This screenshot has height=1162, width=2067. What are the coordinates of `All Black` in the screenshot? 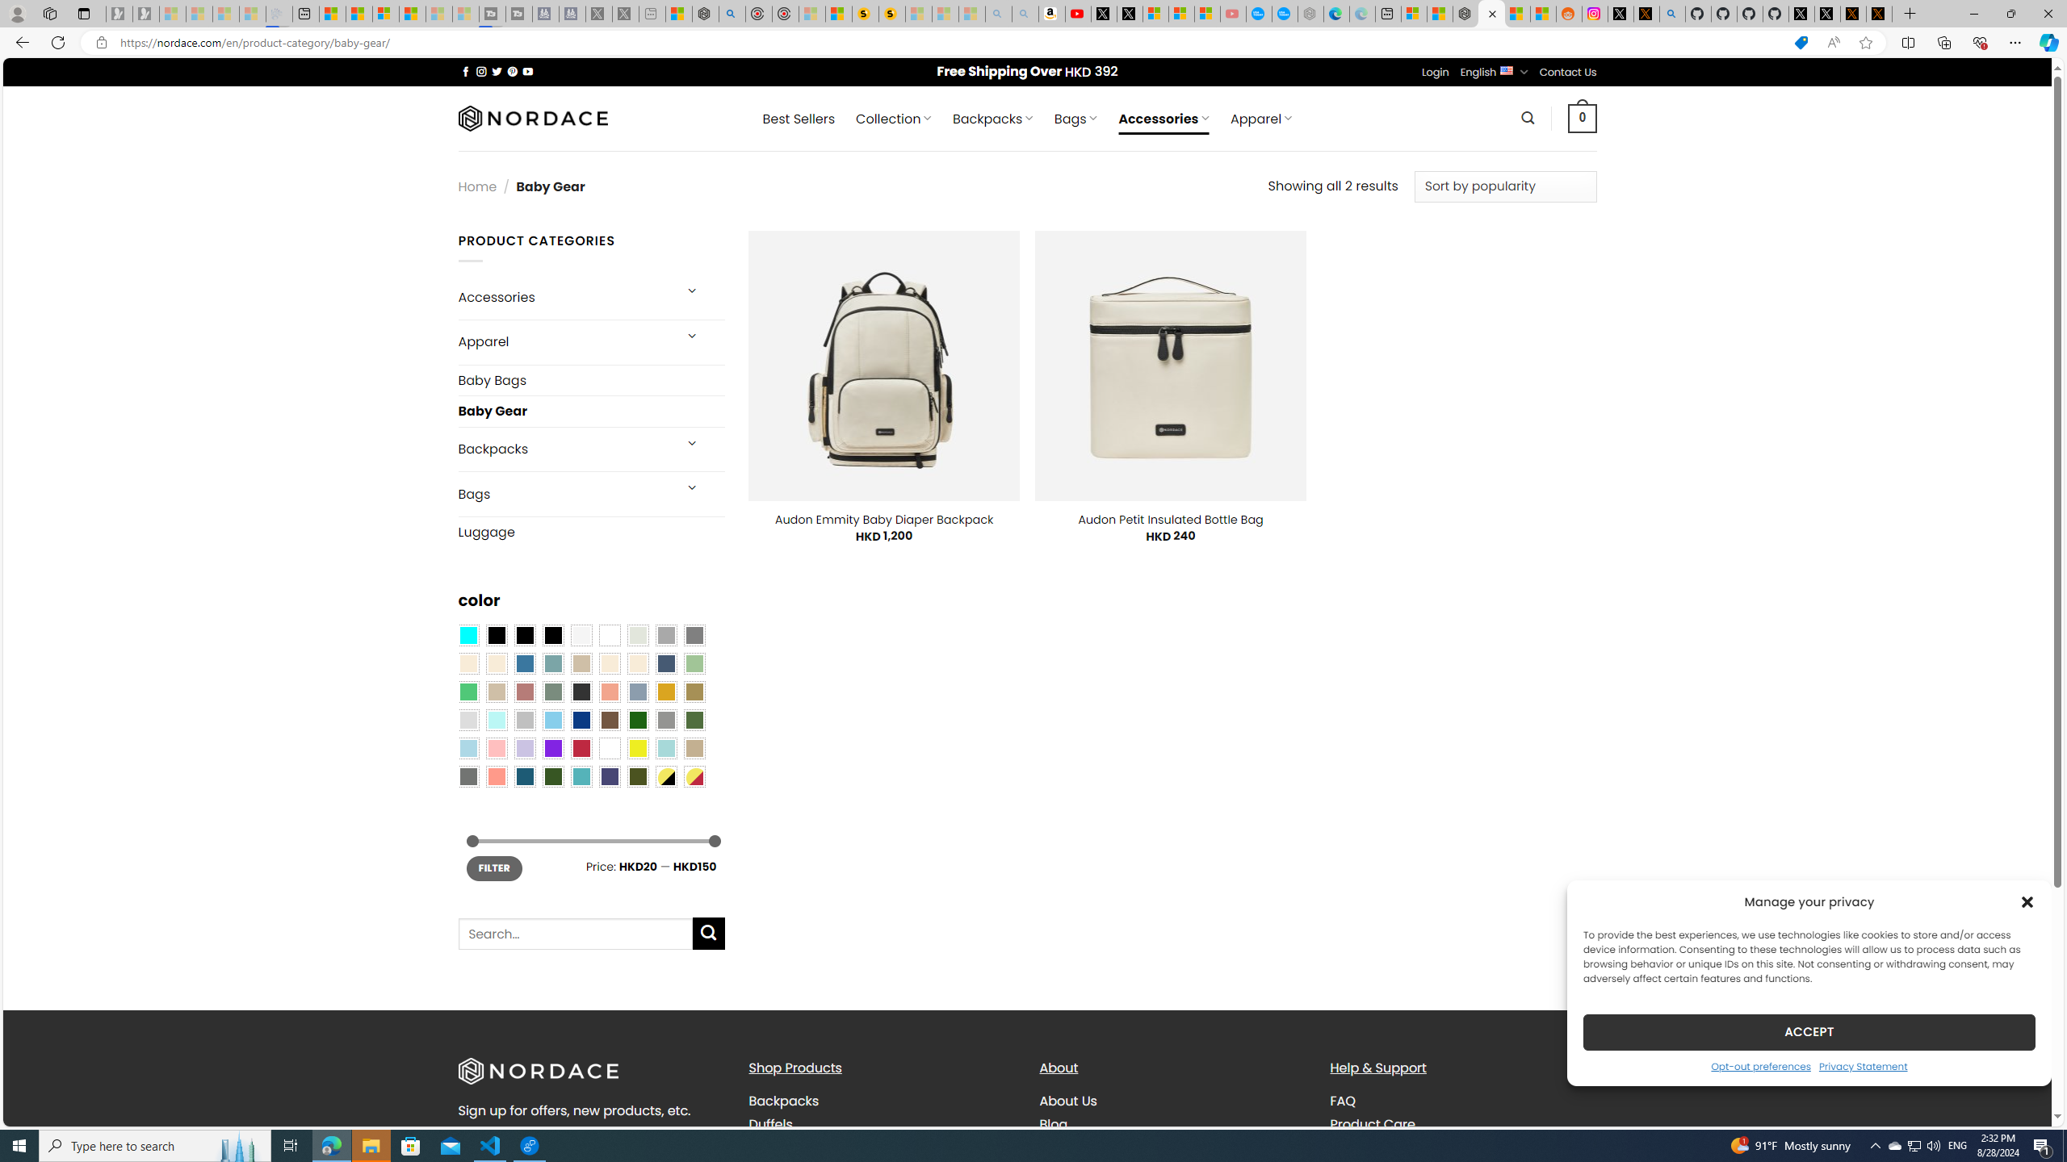 It's located at (496, 635).